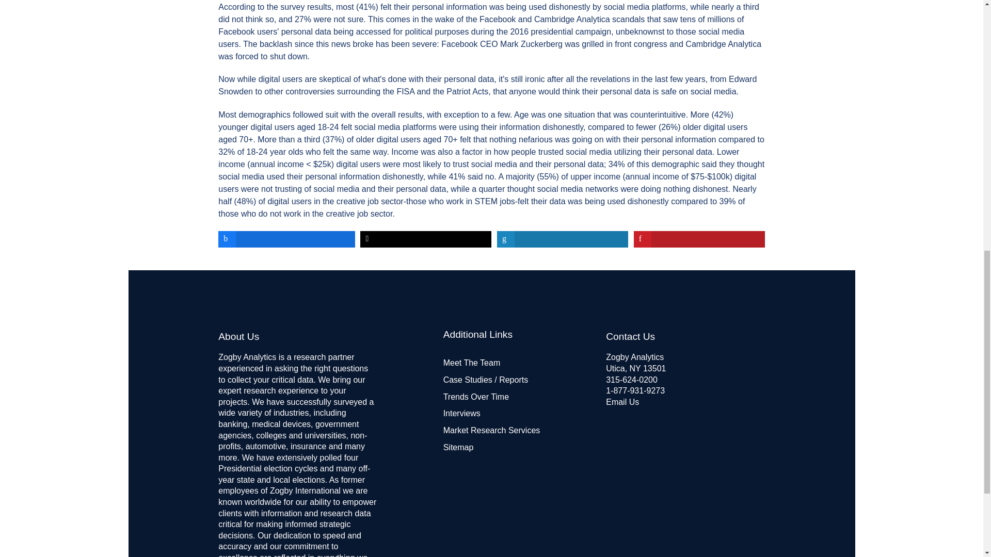  What do you see at coordinates (461, 413) in the screenshot?
I see `Interviews` at bounding box center [461, 413].